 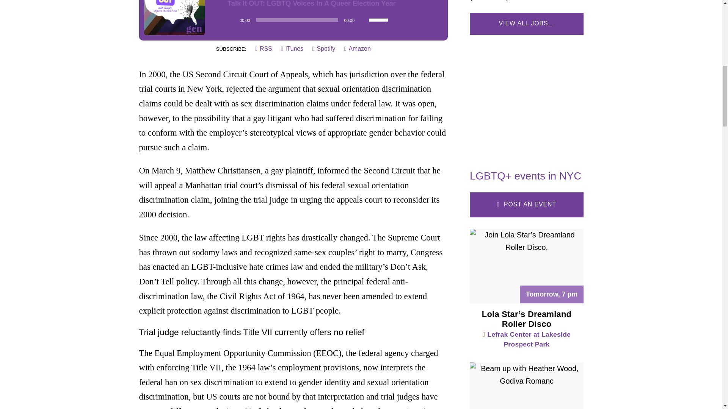 I want to click on Play, so click(x=231, y=20).